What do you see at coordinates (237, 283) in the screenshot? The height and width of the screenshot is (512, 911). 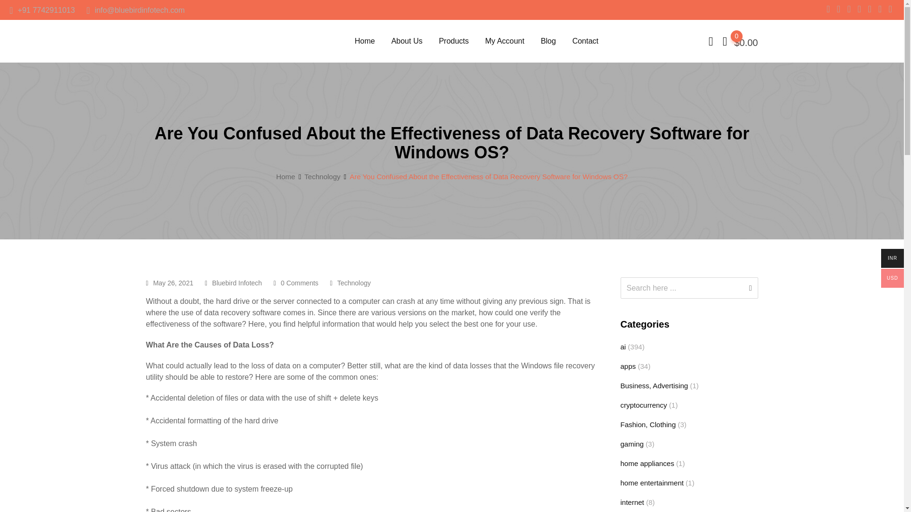 I see `Bluebird Infotech` at bounding box center [237, 283].